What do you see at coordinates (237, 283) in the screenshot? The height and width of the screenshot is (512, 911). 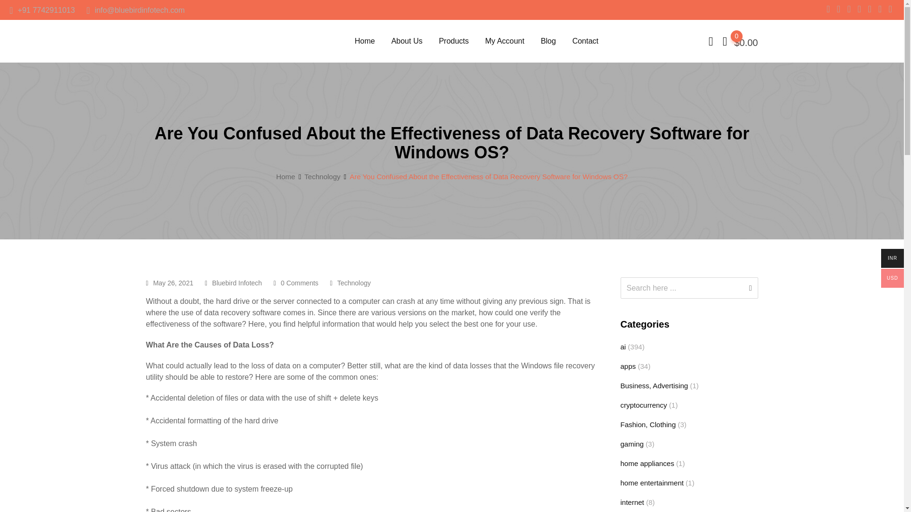 I see `Bluebird Infotech` at bounding box center [237, 283].